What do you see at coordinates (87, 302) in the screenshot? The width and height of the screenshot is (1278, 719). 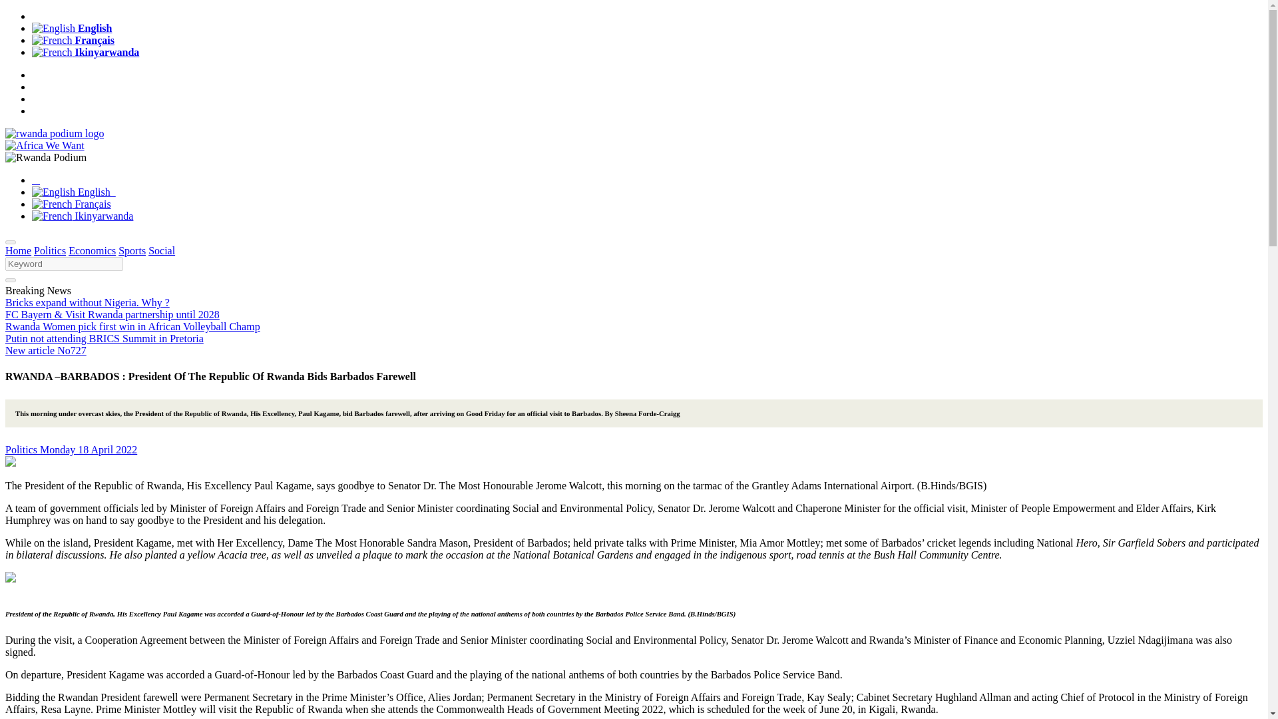 I see `Bricks expand without Nigeria. Why ?` at bounding box center [87, 302].